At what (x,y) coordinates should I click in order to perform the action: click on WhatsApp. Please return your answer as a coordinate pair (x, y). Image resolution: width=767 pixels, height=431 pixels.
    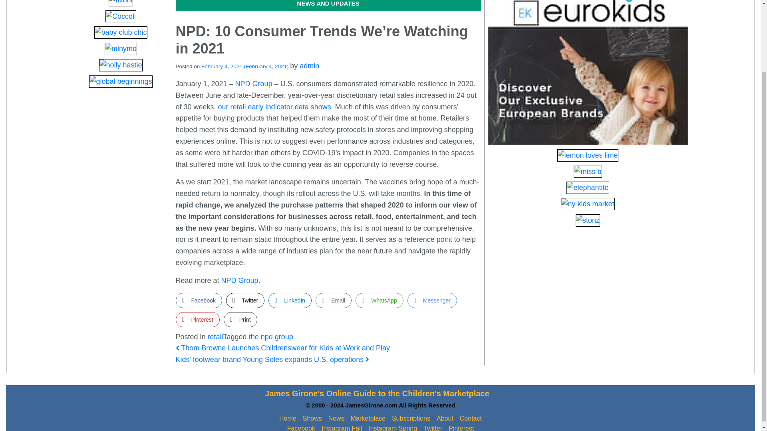
    Looking at the image, I should click on (380, 301).